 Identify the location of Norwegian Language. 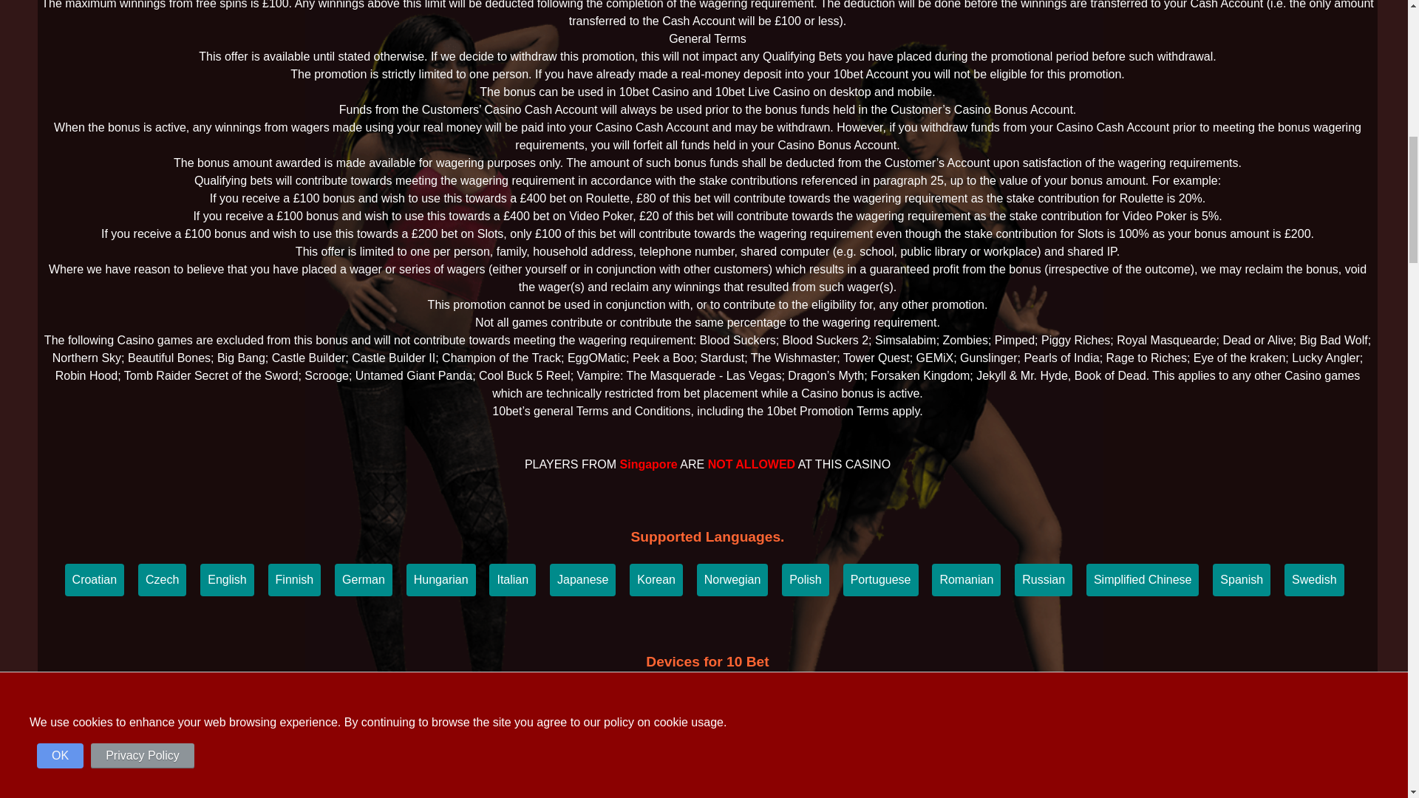
(732, 579).